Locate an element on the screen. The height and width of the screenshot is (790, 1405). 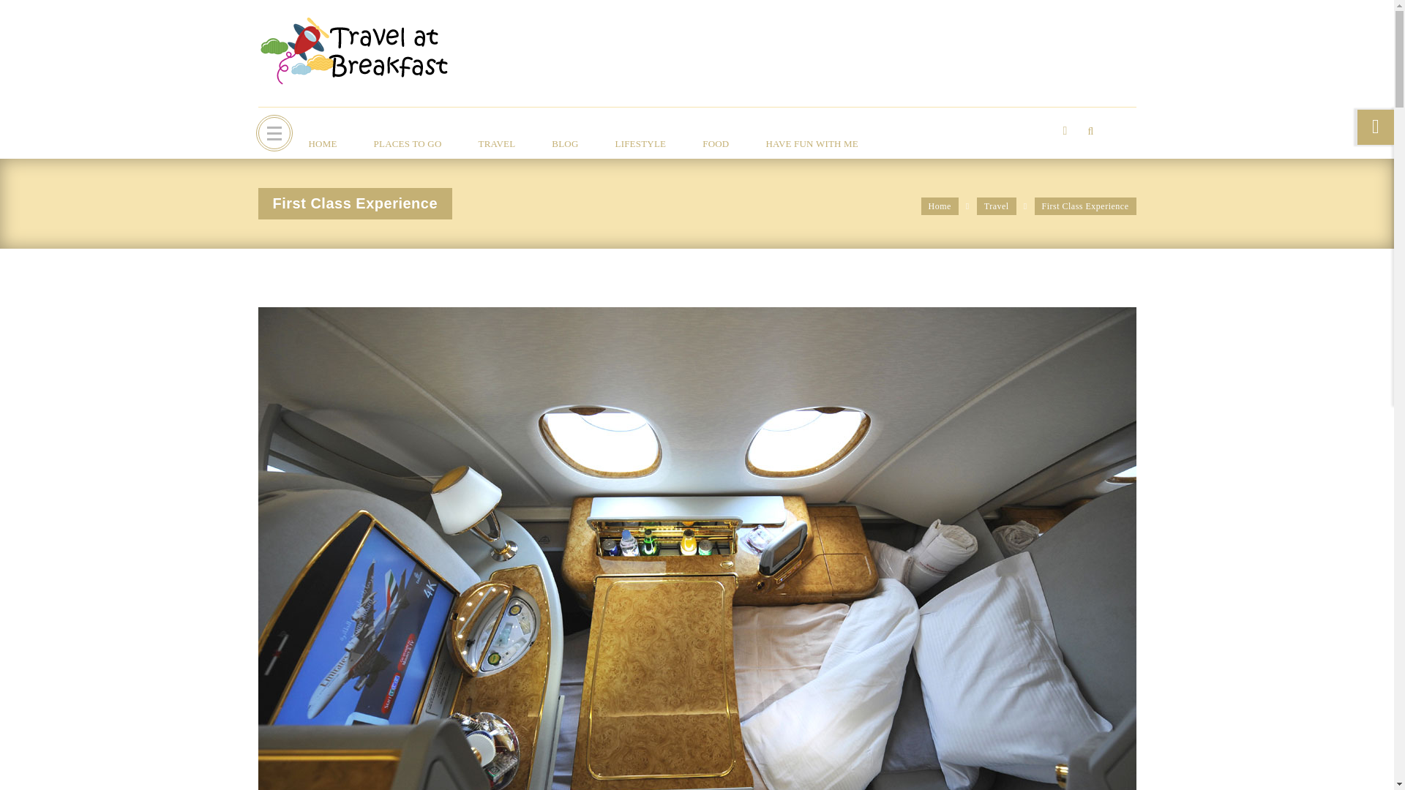
HOME is located at coordinates (322, 143).